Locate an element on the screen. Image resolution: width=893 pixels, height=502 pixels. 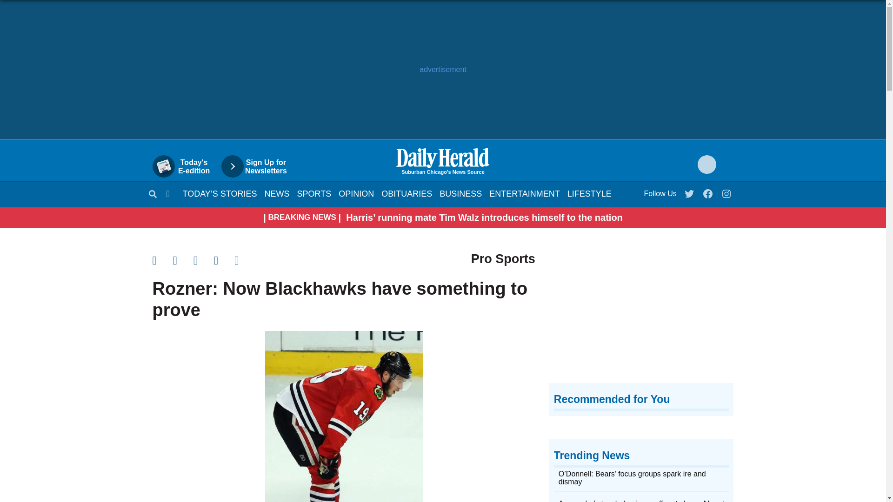
ENTERTAINMENT is located at coordinates (525, 193).